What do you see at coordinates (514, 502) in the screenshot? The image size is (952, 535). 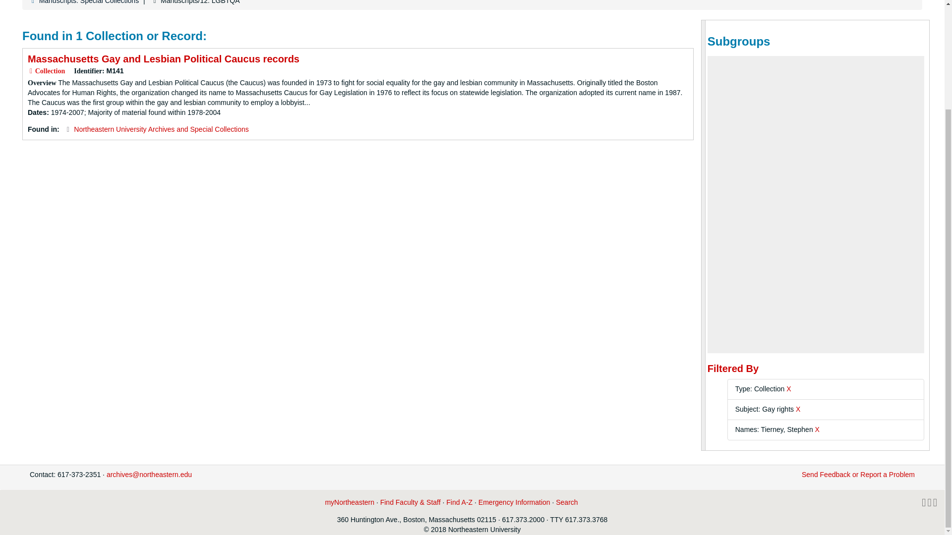 I see `Emergency Information` at bounding box center [514, 502].